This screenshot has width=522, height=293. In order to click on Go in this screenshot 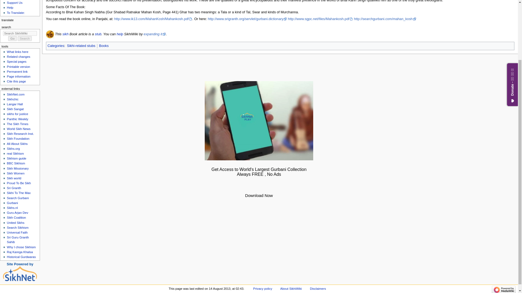, I will do `click(13, 39)`.